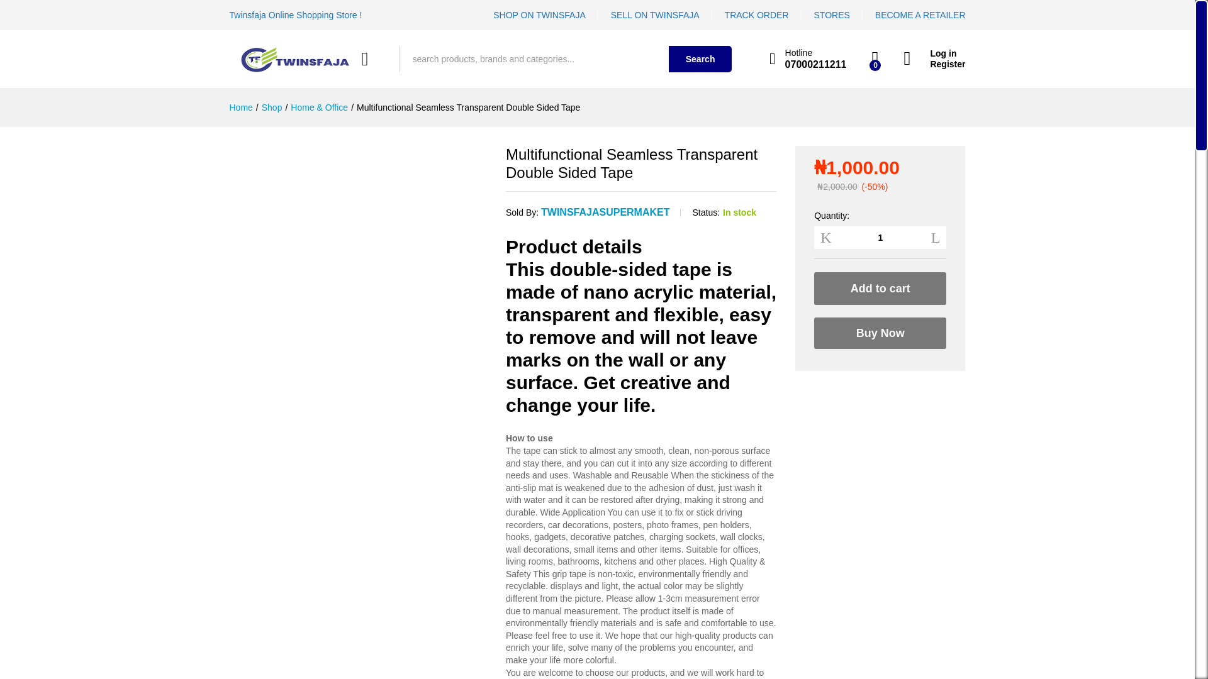 The width and height of the screenshot is (1208, 679). What do you see at coordinates (700, 59) in the screenshot?
I see `Search` at bounding box center [700, 59].